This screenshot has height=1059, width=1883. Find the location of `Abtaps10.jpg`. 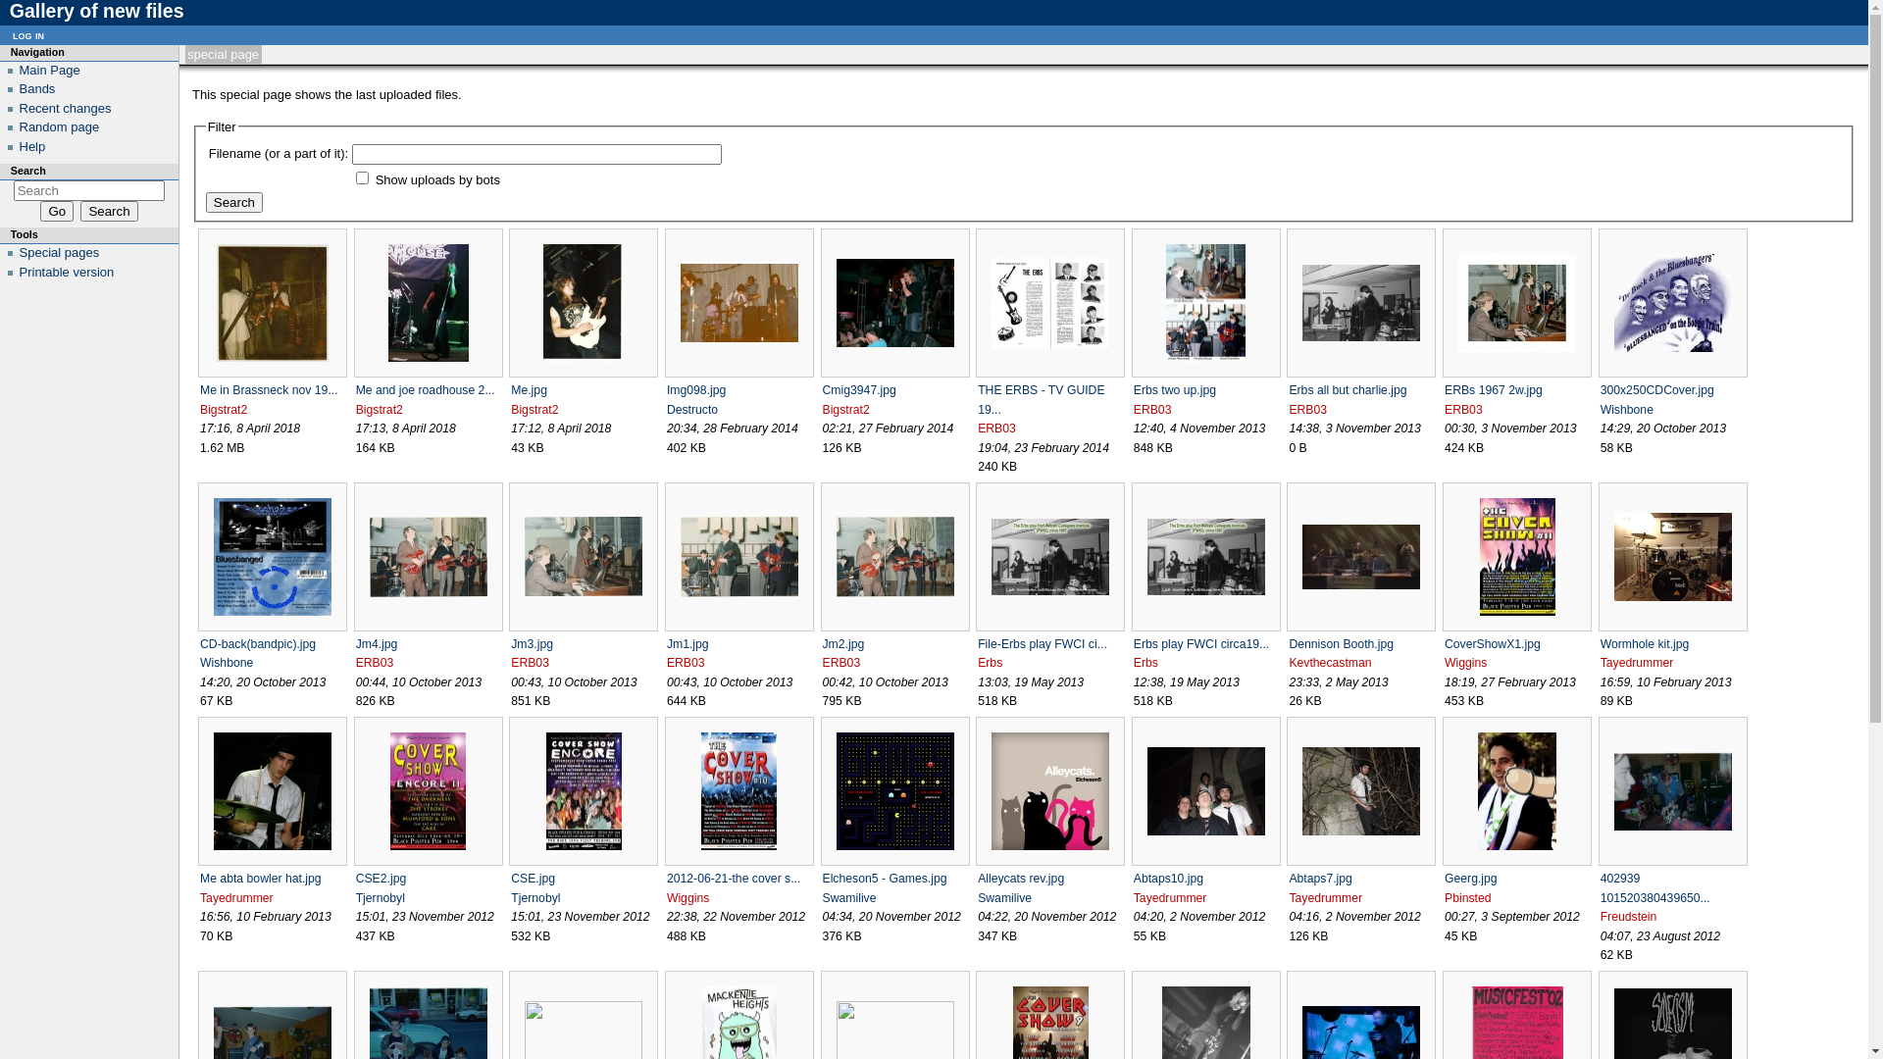

Abtaps10.jpg is located at coordinates (1169, 879).